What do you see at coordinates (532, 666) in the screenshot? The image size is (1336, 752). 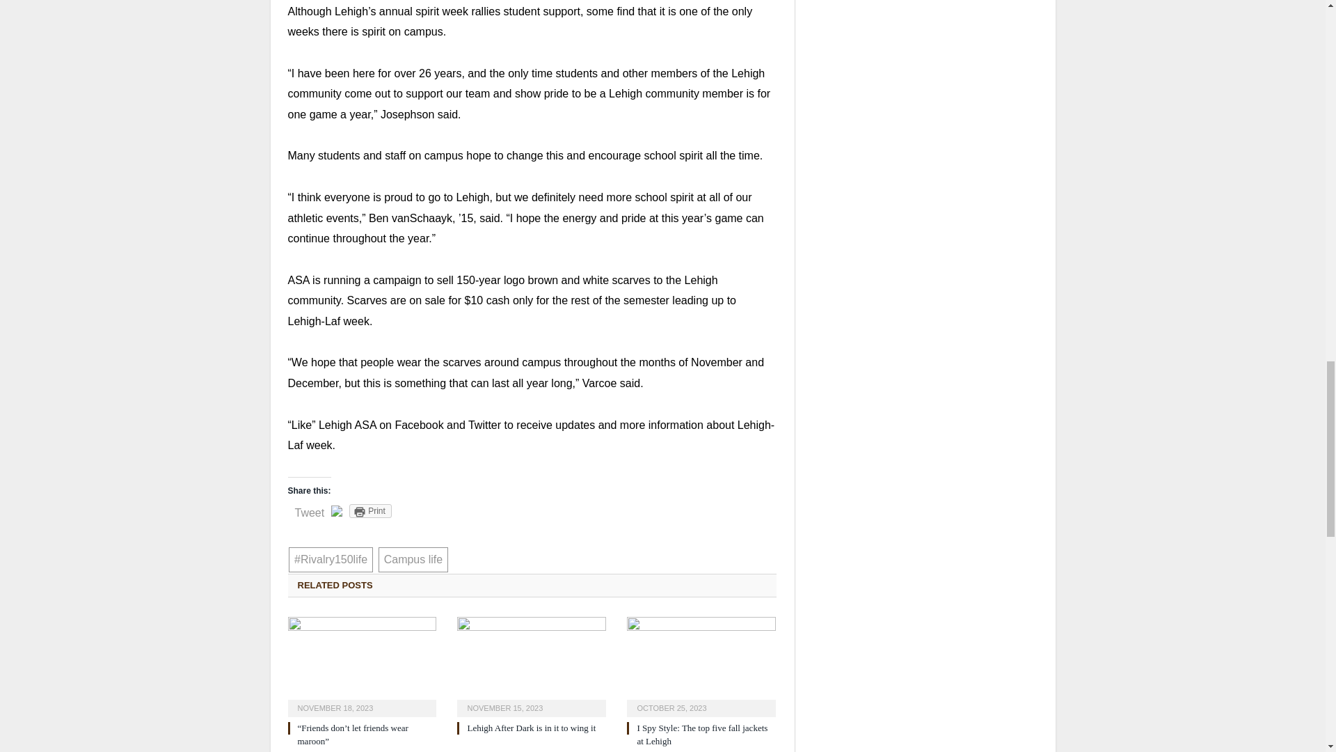 I see `Lehigh After Dark is in it to wing it` at bounding box center [532, 666].